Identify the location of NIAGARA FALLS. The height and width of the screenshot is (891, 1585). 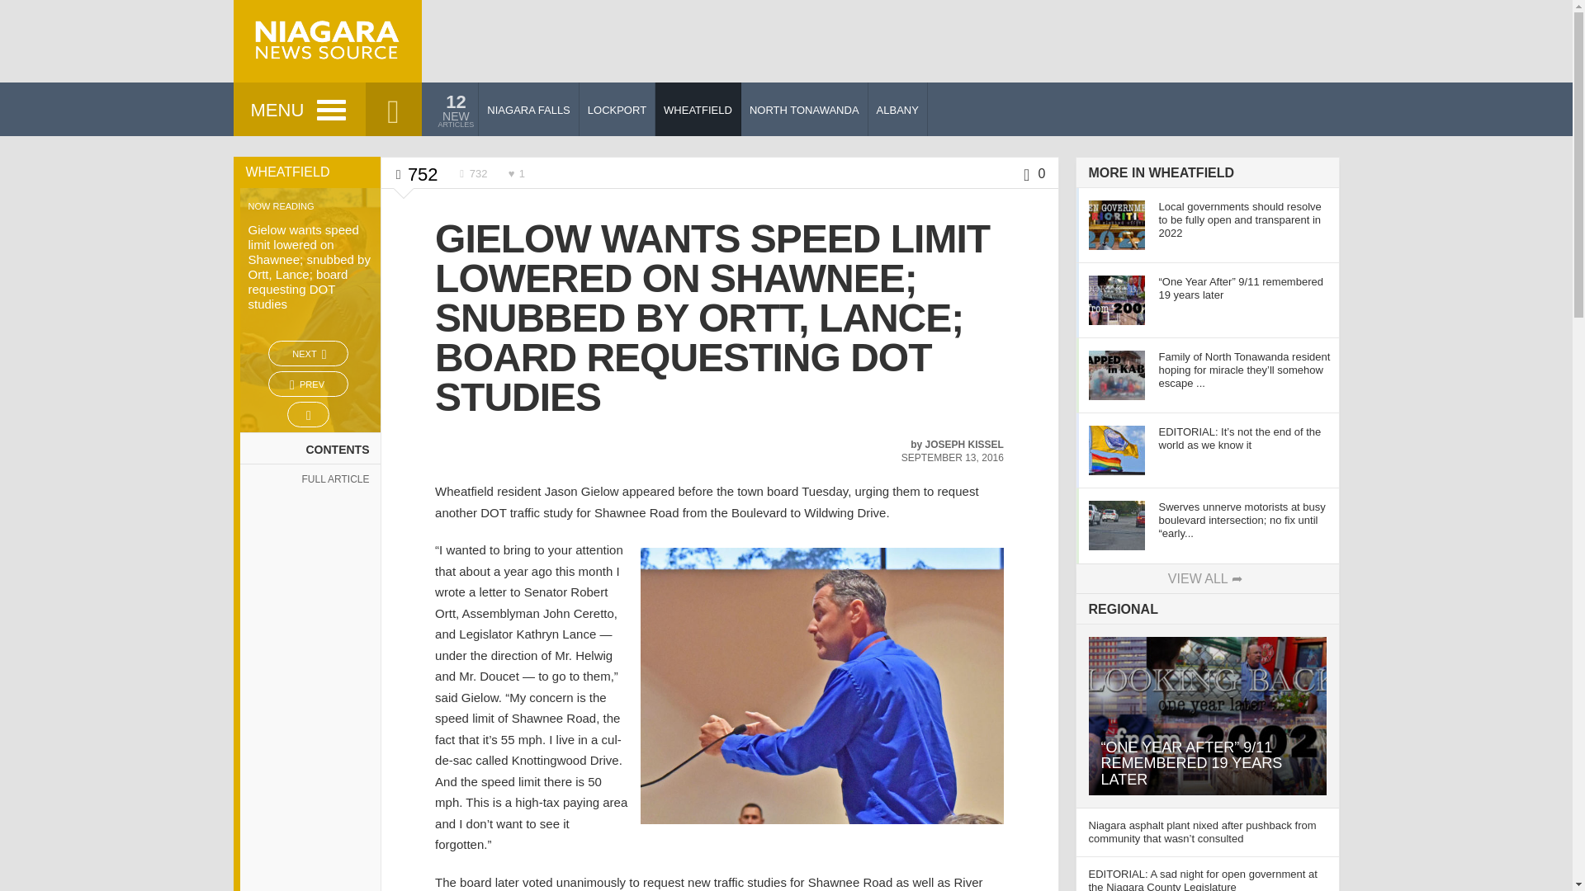
(528, 109).